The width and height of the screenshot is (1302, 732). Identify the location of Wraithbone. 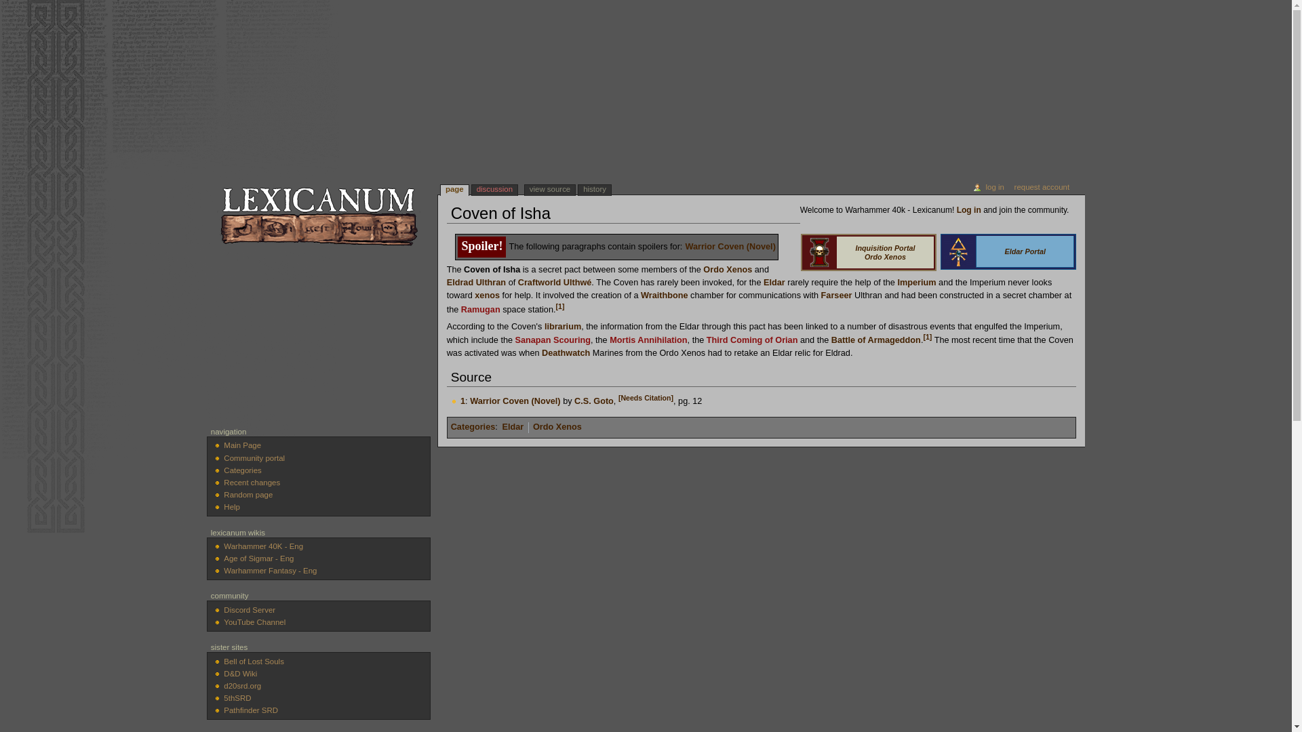
(665, 295).